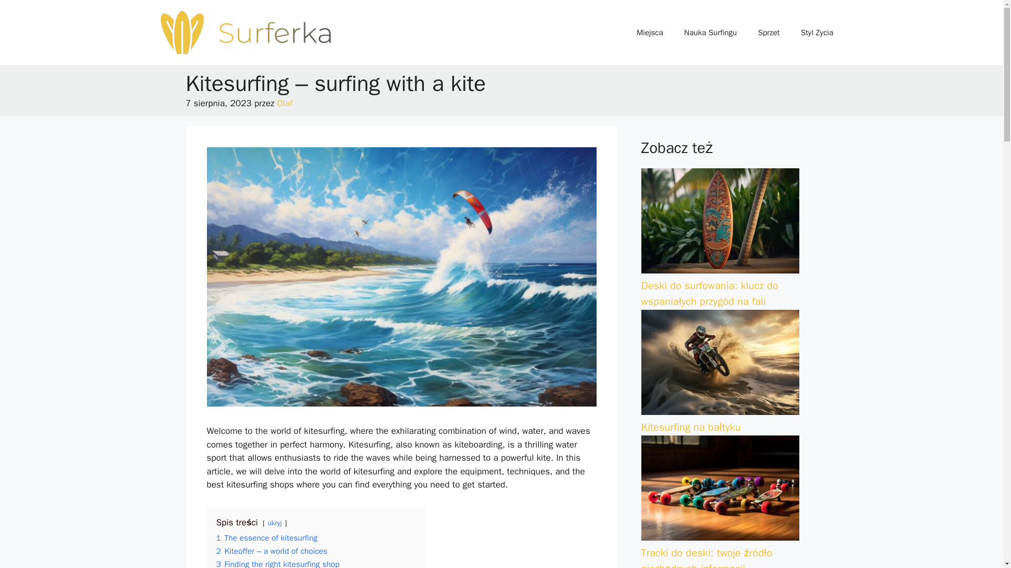 The image size is (1011, 568). Describe the element at coordinates (649, 33) in the screenshot. I see `Miejsca` at that location.